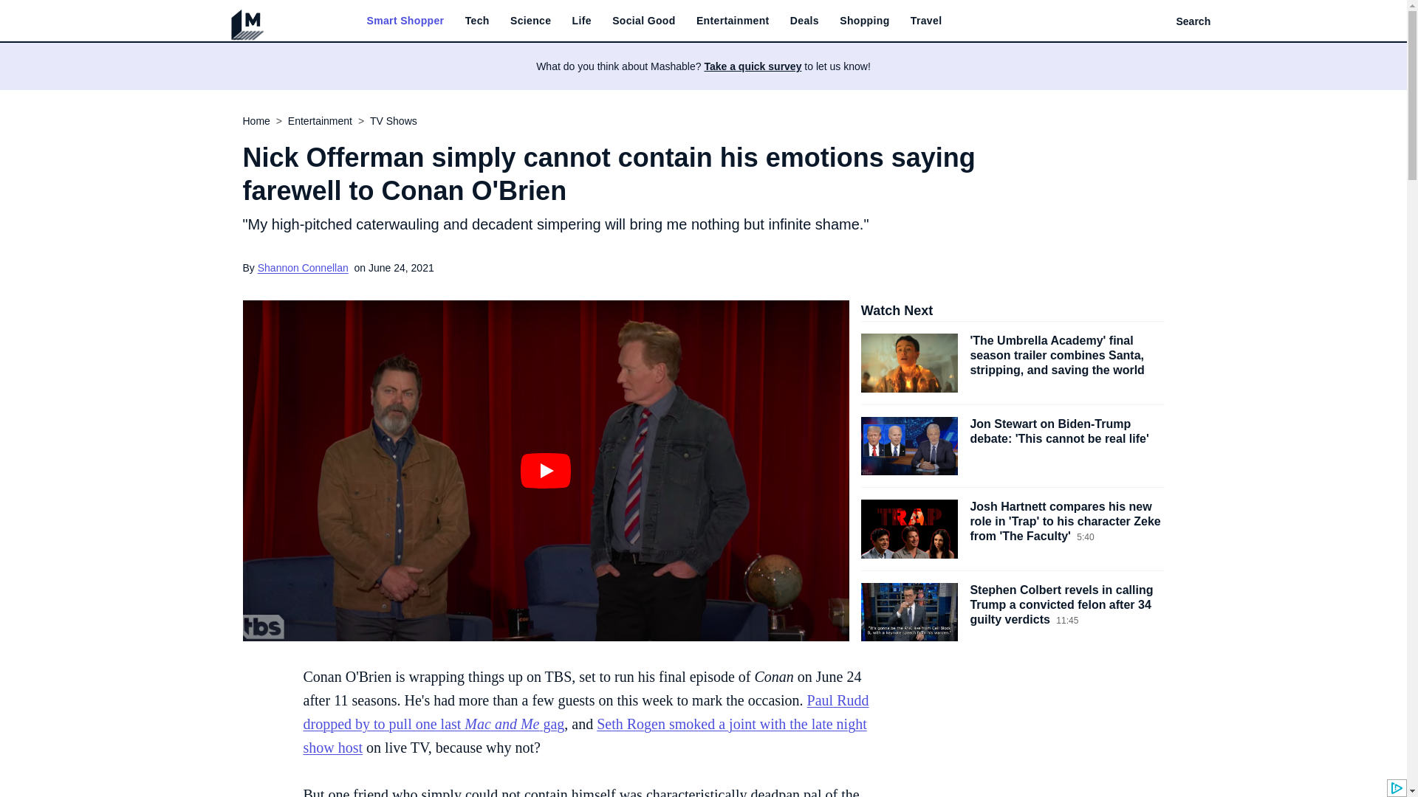 The height and width of the screenshot is (797, 1418). What do you see at coordinates (530, 21) in the screenshot?
I see `Science` at bounding box center [530, 21].